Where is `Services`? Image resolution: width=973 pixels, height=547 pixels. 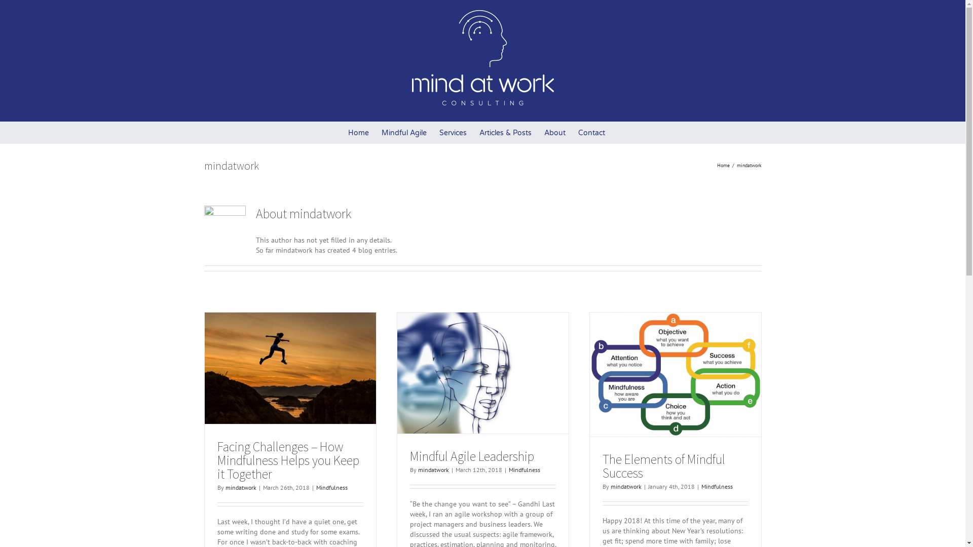 Services is located at coordinates (453, 133).